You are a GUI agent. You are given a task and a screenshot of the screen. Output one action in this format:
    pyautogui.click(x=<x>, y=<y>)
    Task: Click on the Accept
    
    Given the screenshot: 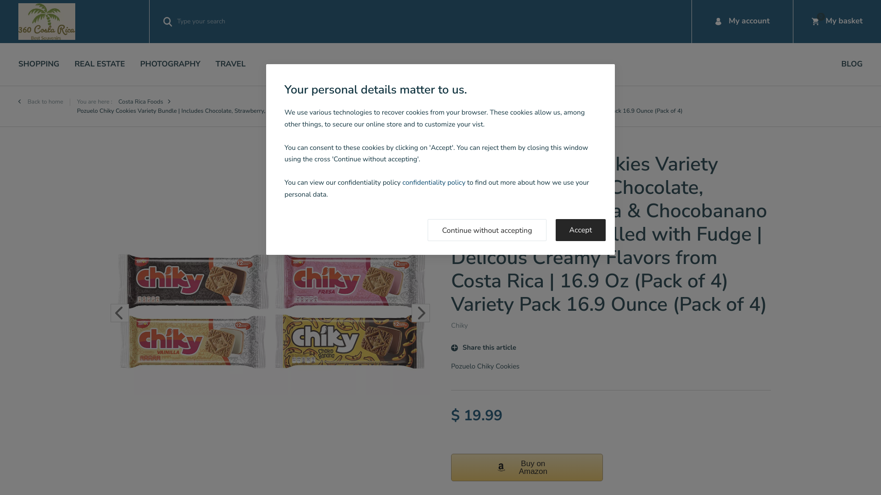 What is the action you would take?
    pyautogui.click(x=581, y=230)
    